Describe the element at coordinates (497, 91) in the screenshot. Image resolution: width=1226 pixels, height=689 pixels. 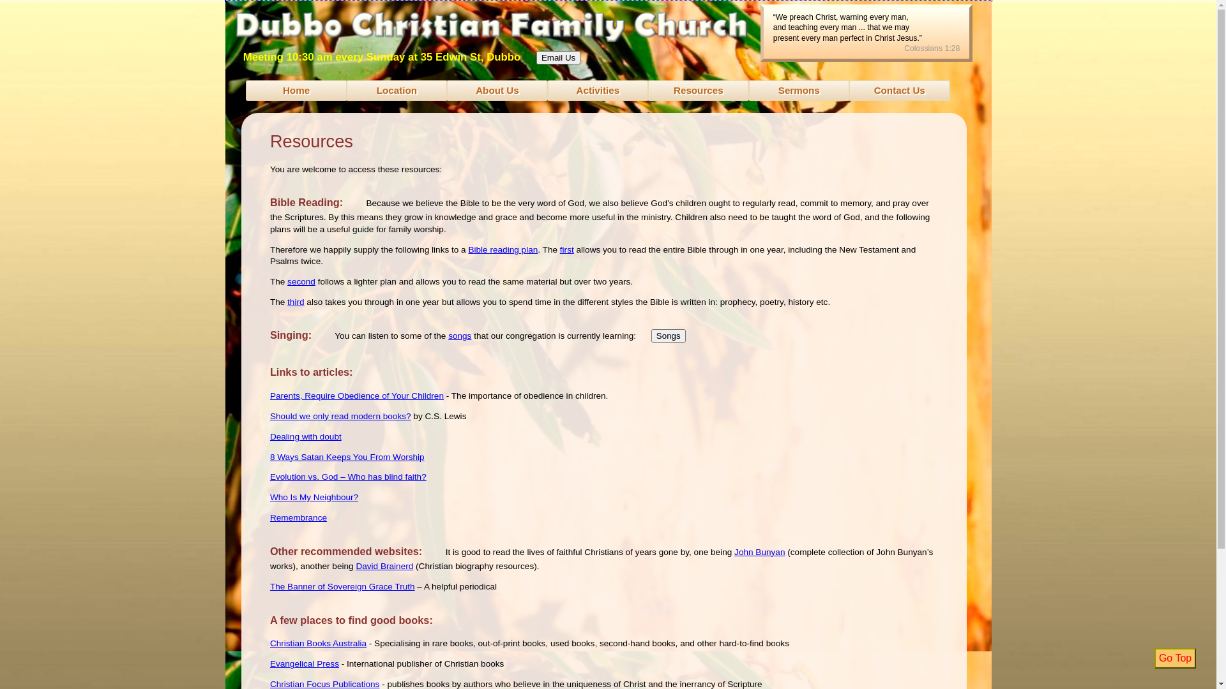
I see `About Us` at that location.